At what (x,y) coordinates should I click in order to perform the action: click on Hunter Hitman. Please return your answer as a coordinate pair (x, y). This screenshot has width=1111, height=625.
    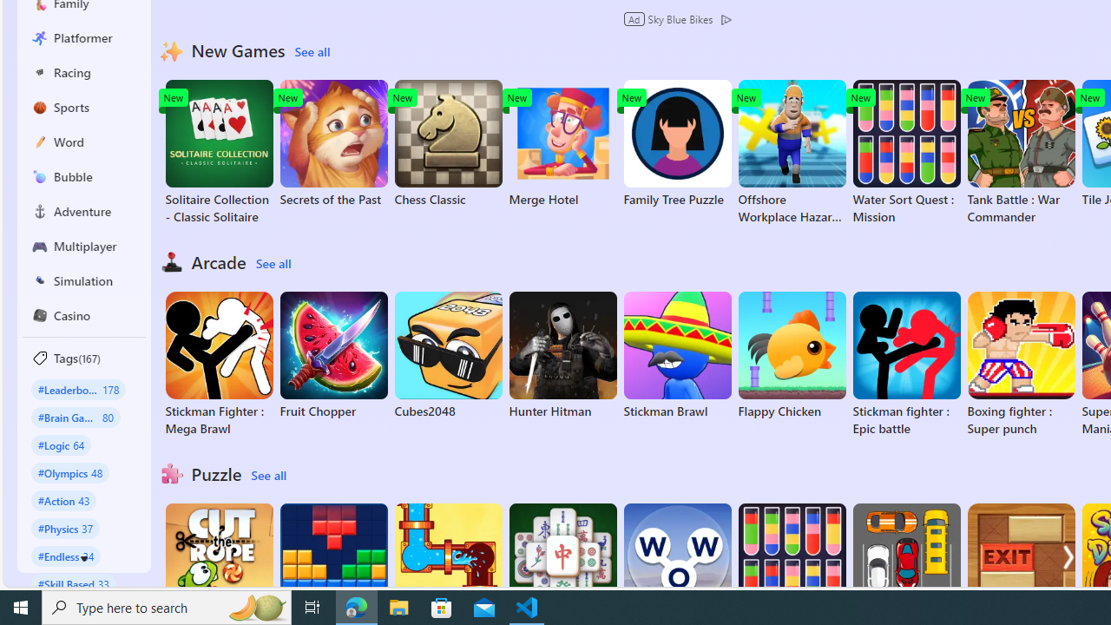
    Looking at the image, I should click on (562, 356).